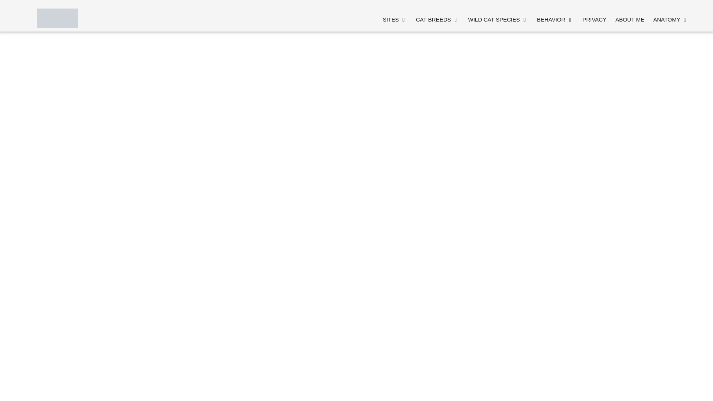  I want to click on WILD CAT SPECIES, so click(498, 19).